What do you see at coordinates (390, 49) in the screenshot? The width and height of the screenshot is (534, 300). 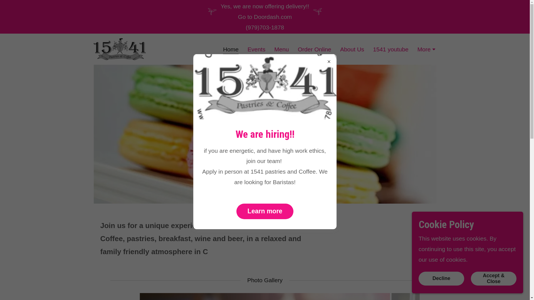 I see `1541 youtube` at bounding box center [390, 49].